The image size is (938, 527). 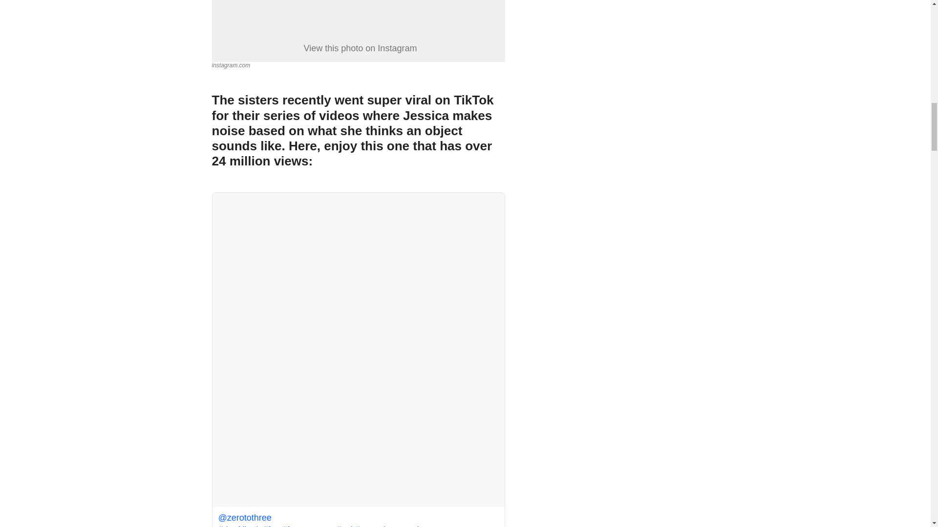 I want to click on asl, so click(x=344, y=526).